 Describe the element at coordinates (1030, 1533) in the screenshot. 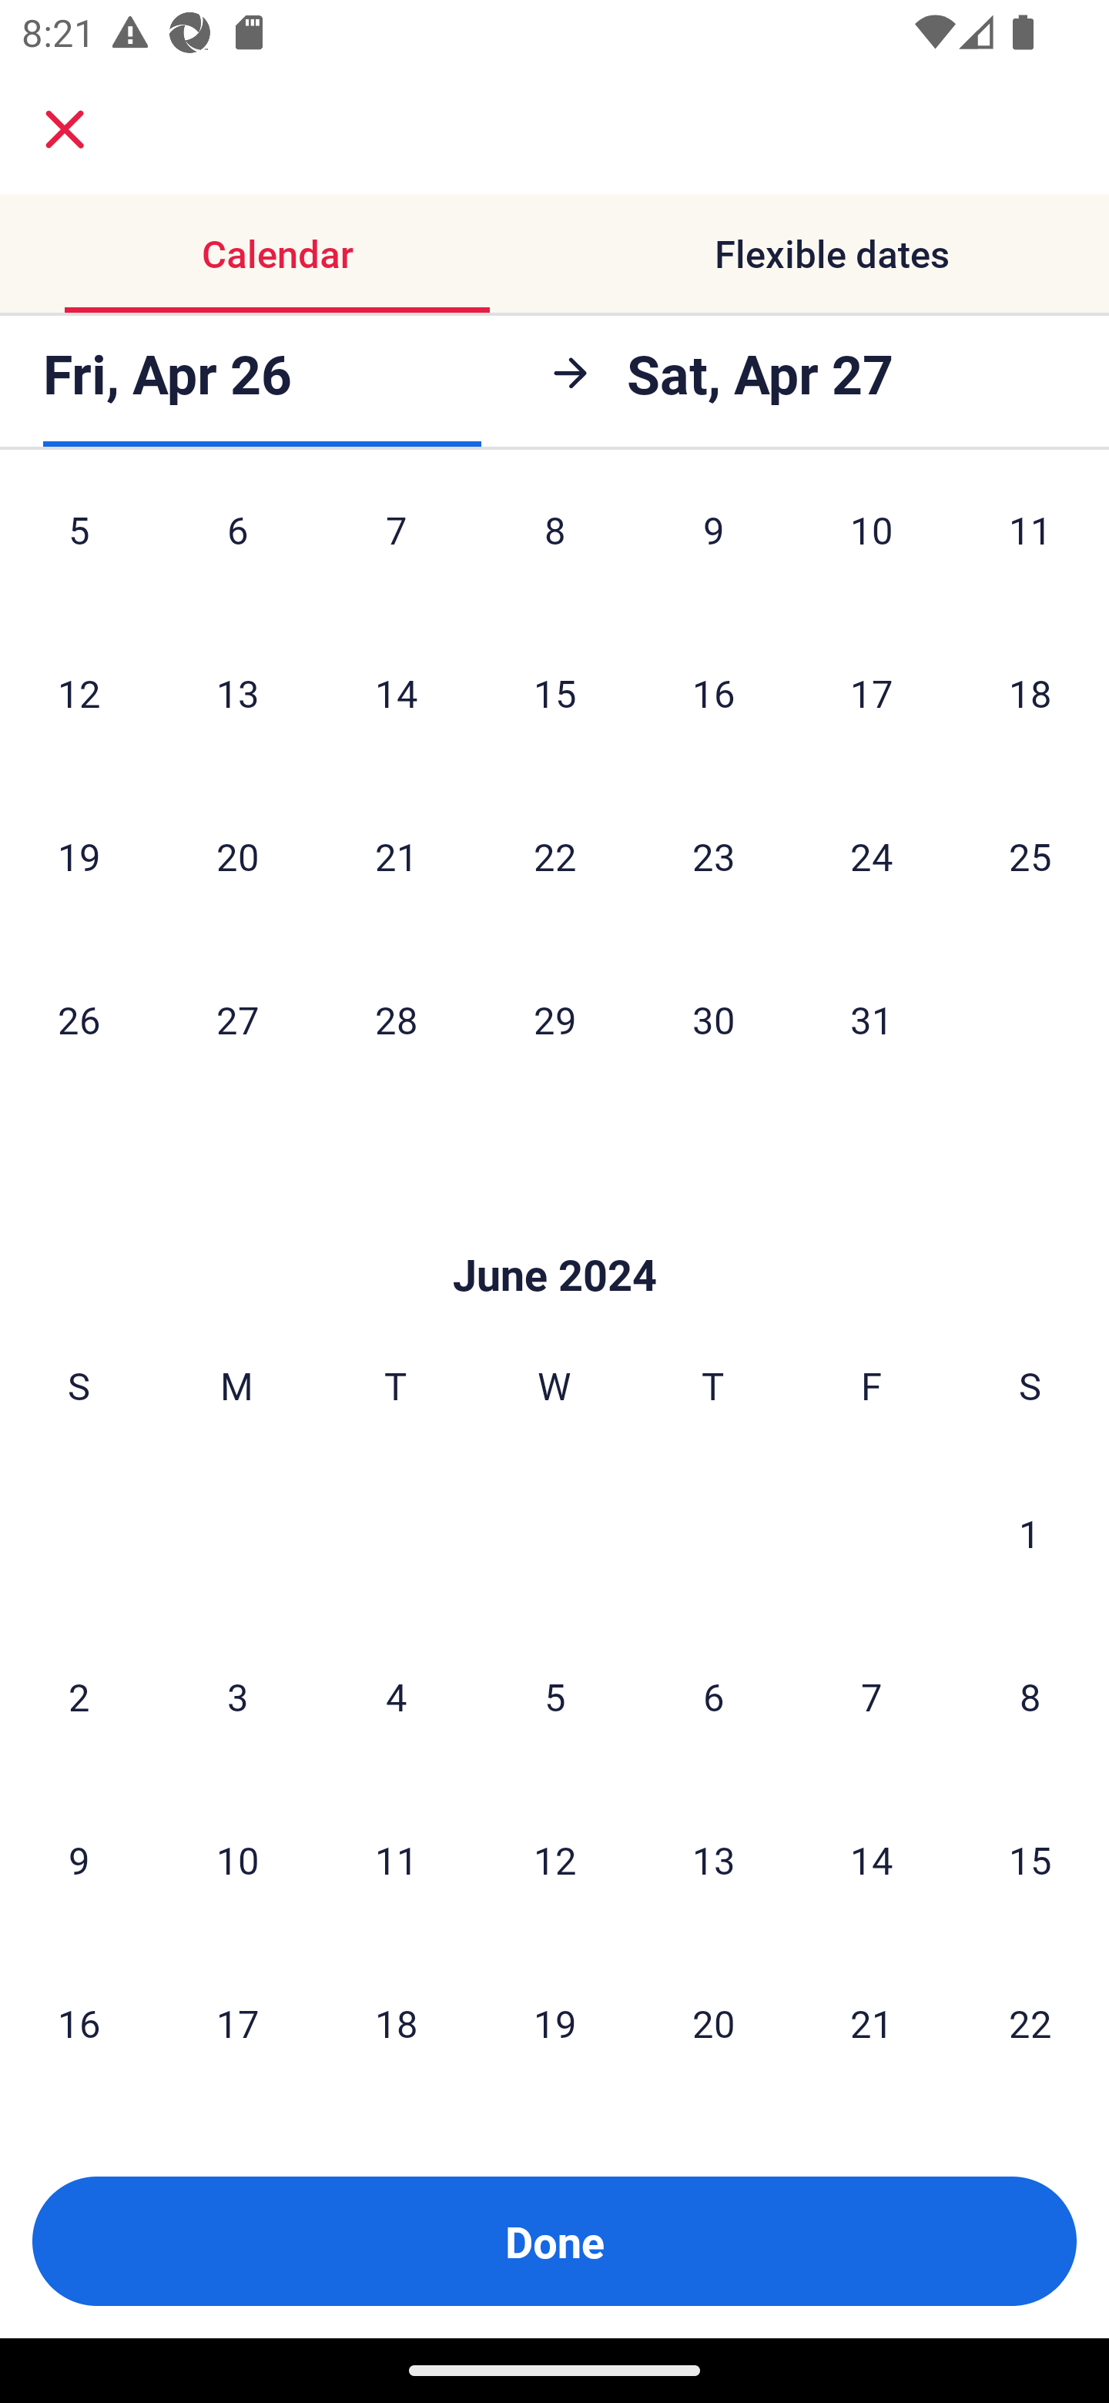

I see `1 Saturday, June 1, 2024` at that location.